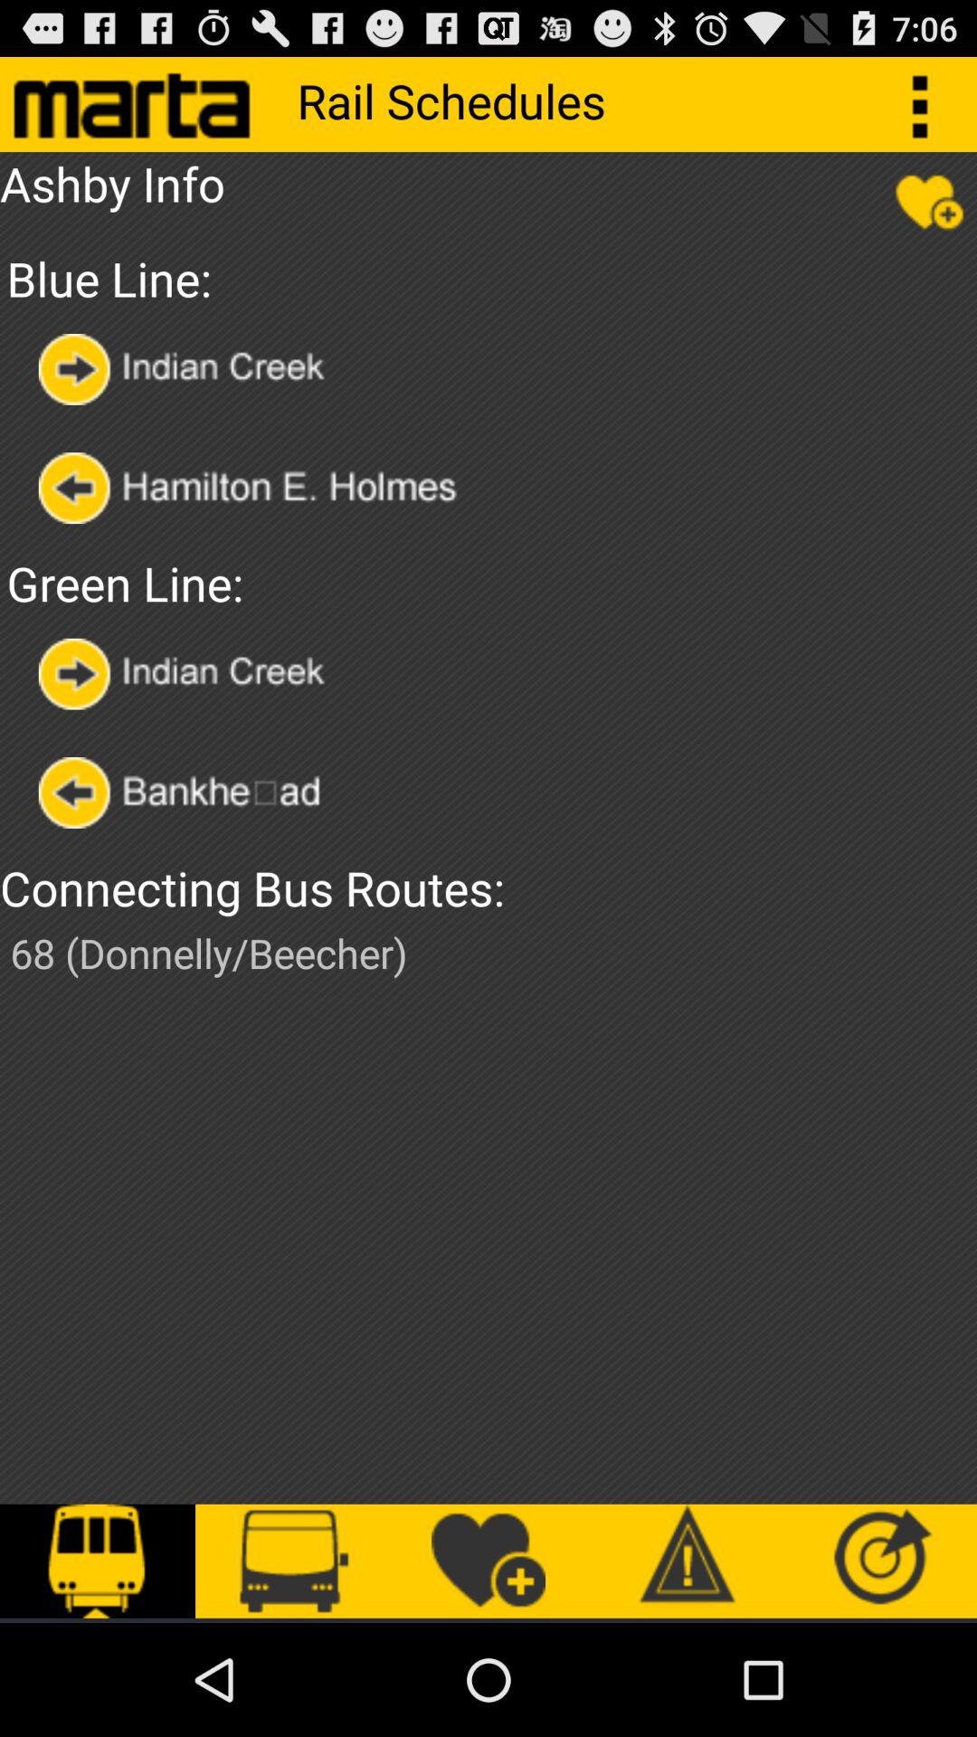  Describe the element at coordinates (186, 369) in the screenshot. I see `option selector` at that location.